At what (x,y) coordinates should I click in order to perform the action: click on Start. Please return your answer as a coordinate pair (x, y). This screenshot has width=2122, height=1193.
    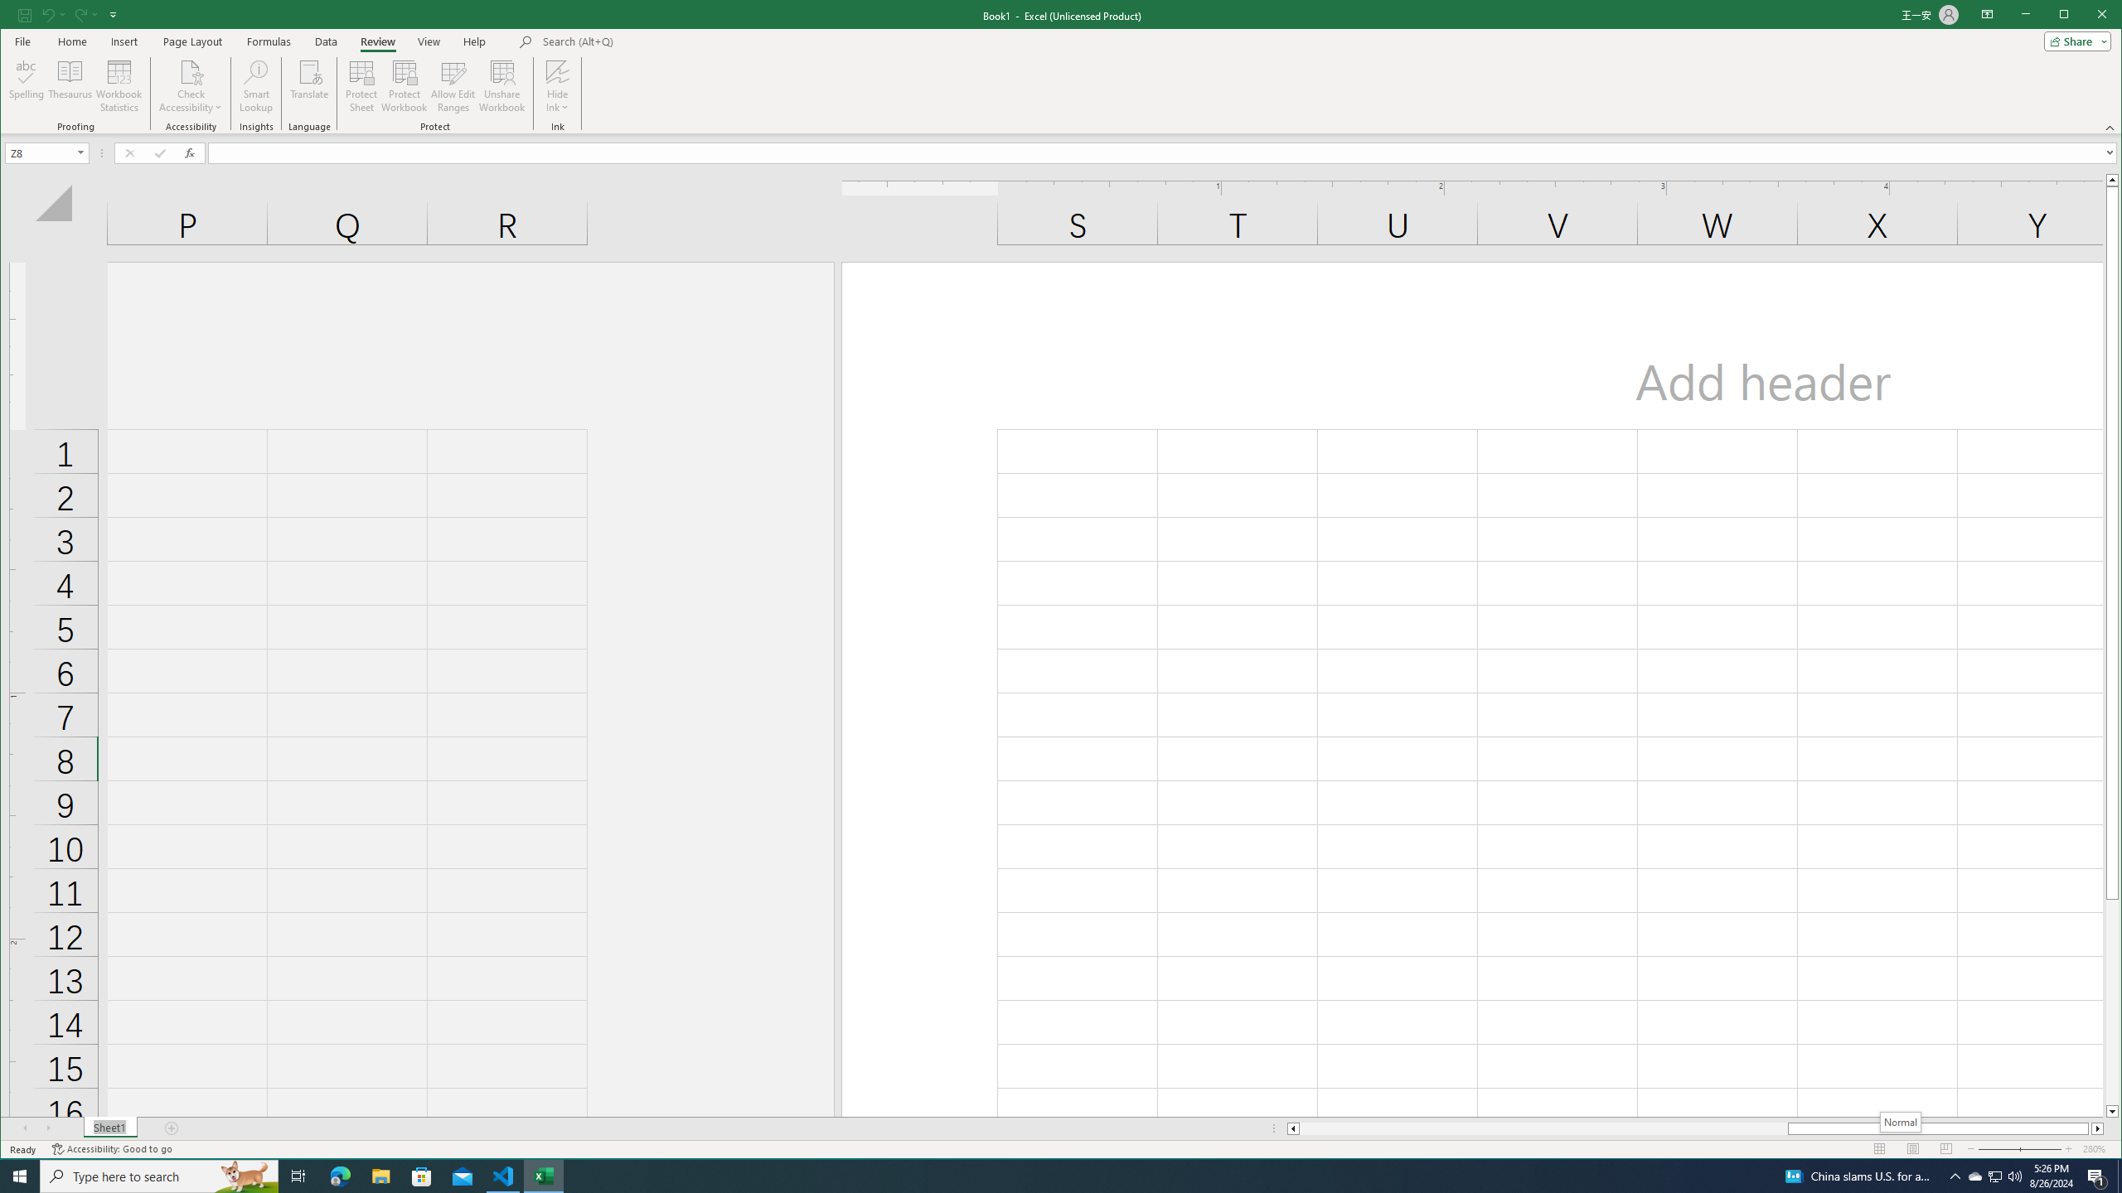
    Looking at the image, I should click on (20, 1176).